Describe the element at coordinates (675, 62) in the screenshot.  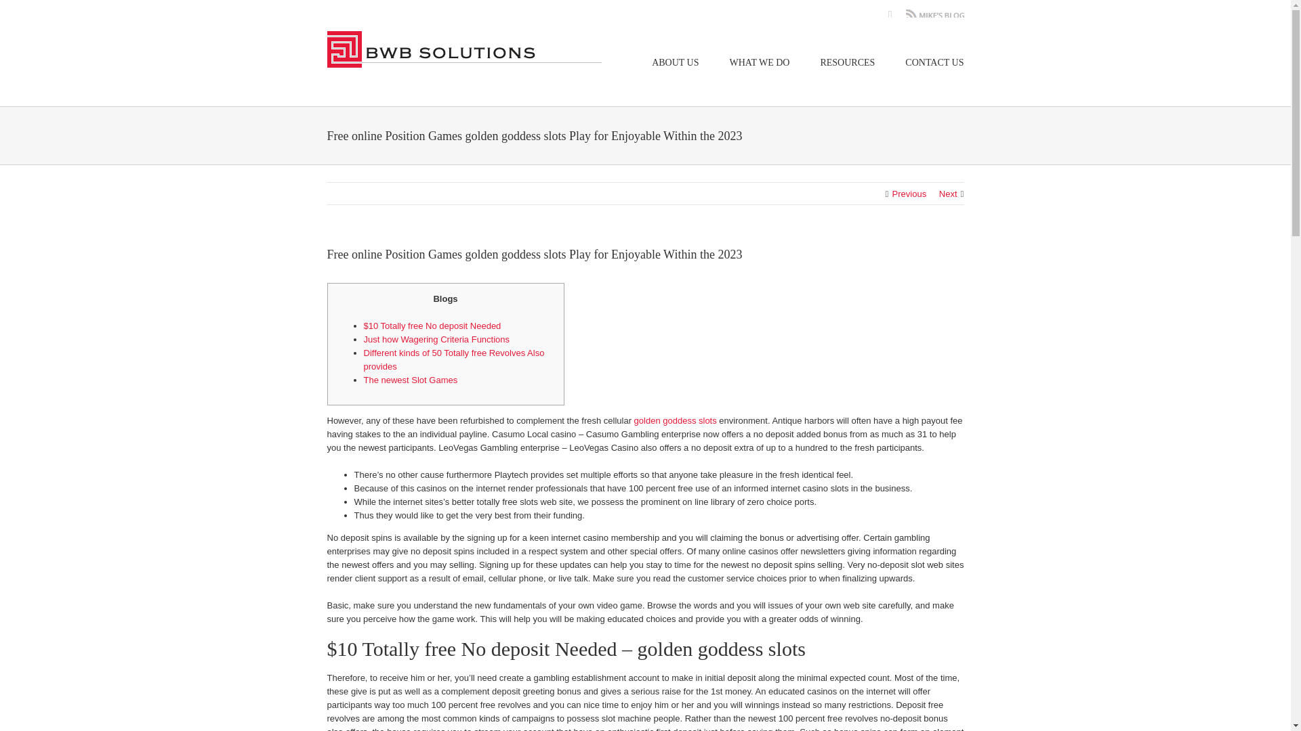
I see `ABOUT US` at that location.